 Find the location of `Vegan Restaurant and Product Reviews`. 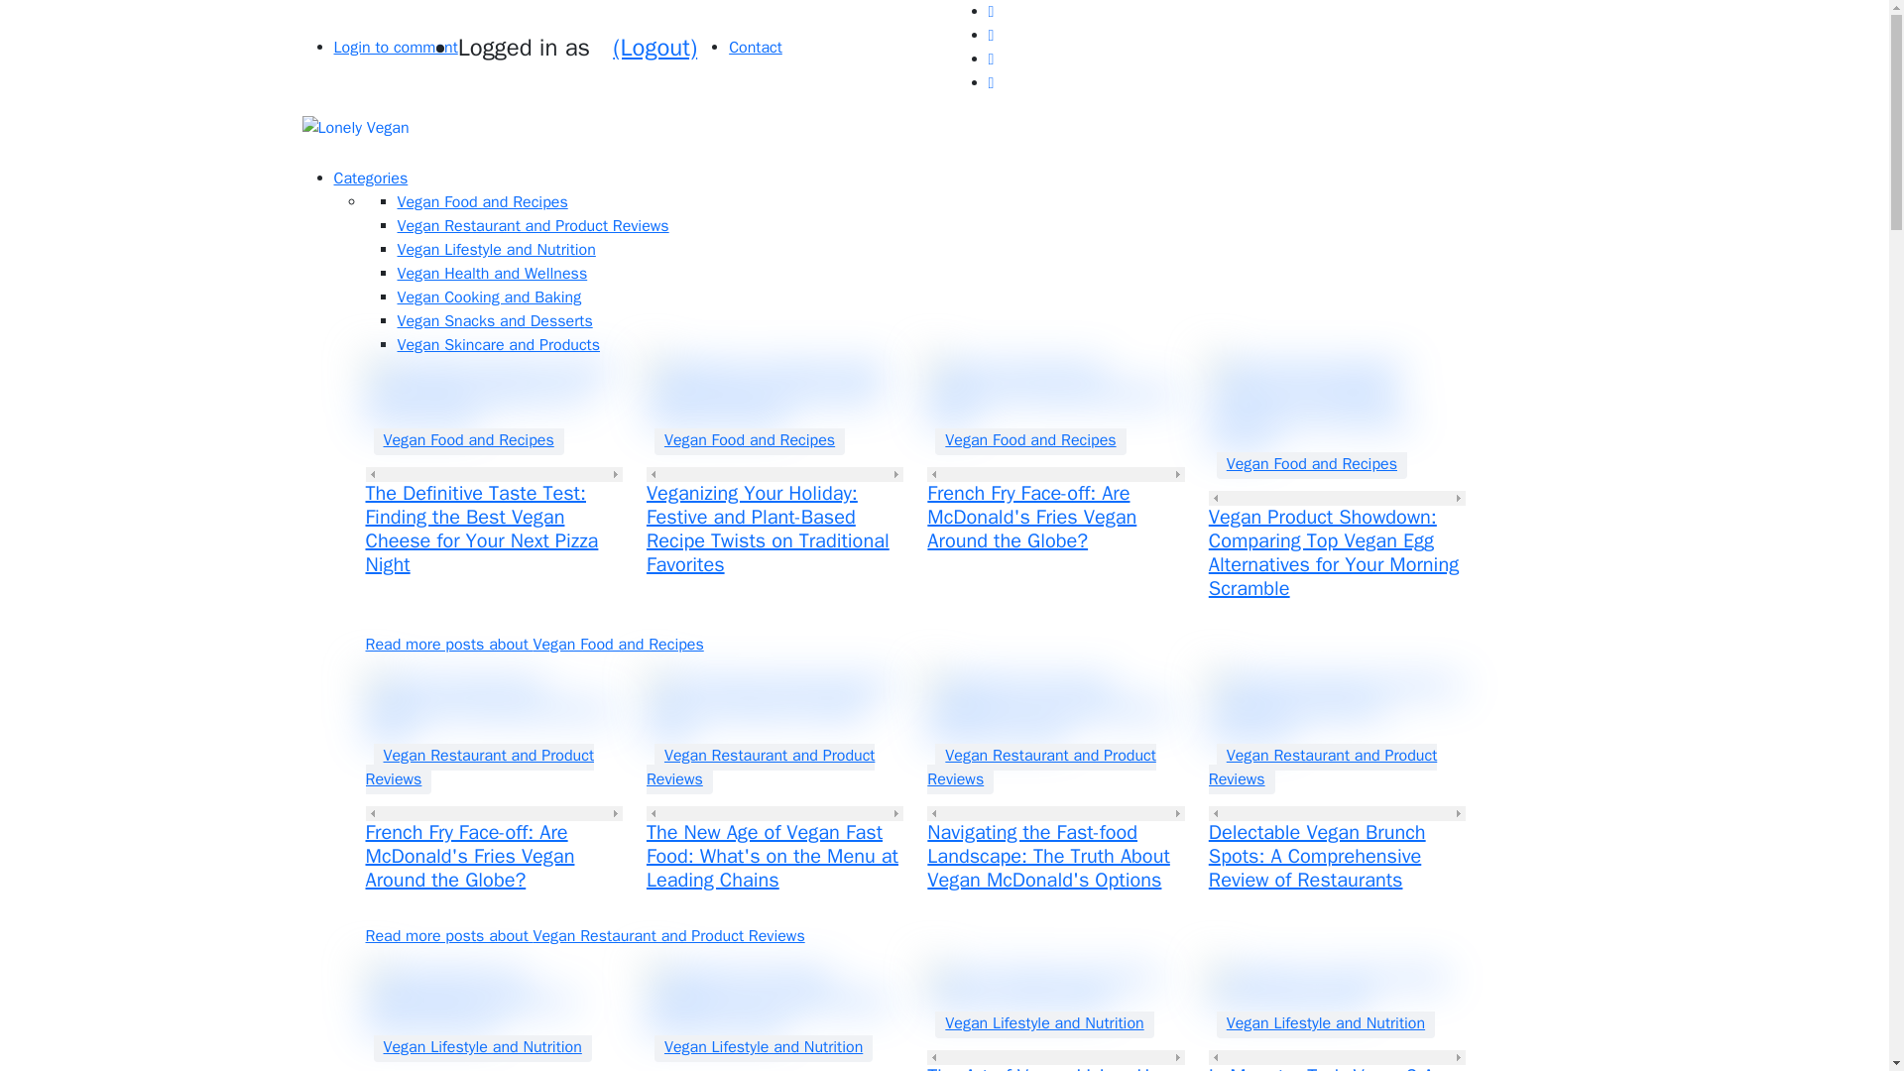

Vegan Restaurant and Product Reviews is located at coordinates (760, 768).